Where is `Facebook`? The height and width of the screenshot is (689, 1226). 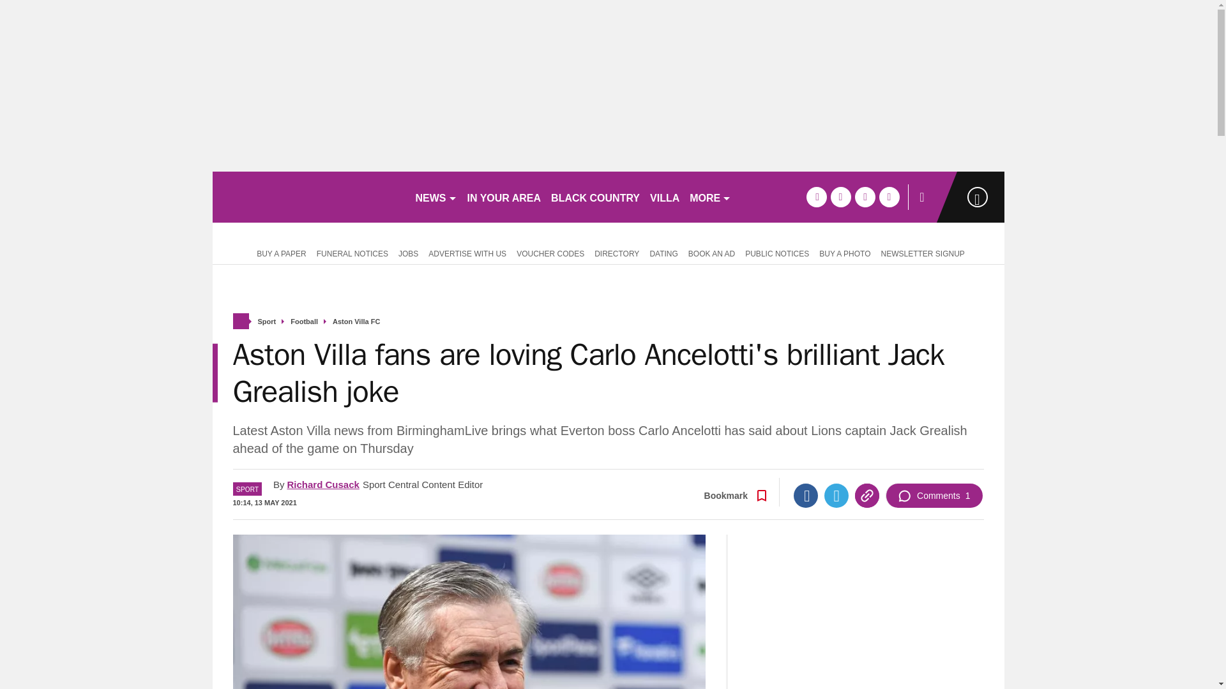
Facebook is located at coordinates (805, 495).